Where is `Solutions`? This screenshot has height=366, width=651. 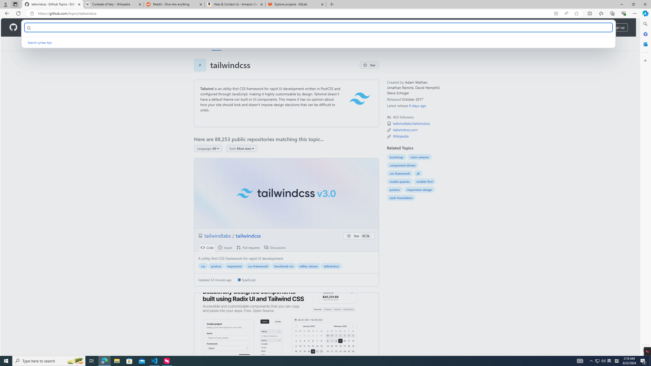
Solutions is located at coordinates (57, 27).